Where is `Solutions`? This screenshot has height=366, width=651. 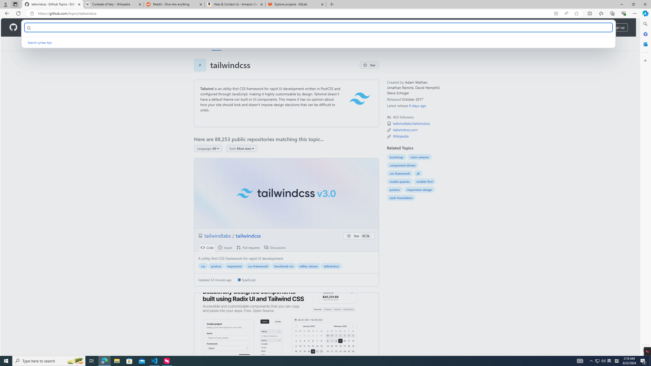
Solutions is located at coordinates (57, 27).